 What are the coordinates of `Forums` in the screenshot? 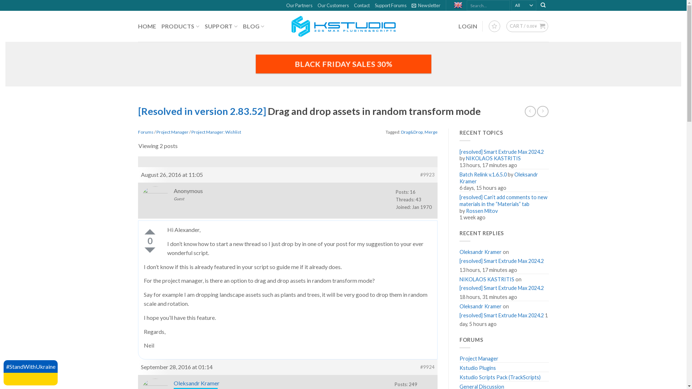 It's located at (146, 132).